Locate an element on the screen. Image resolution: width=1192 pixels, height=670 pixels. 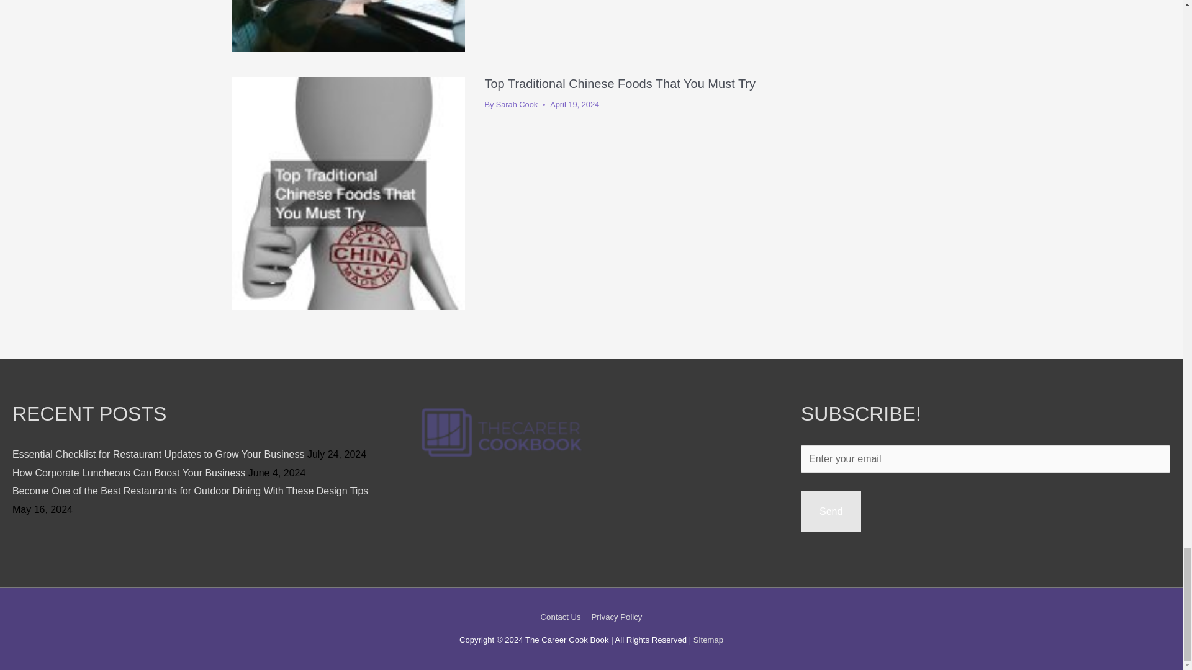
Enter your email is located at coordinates (986, 459).